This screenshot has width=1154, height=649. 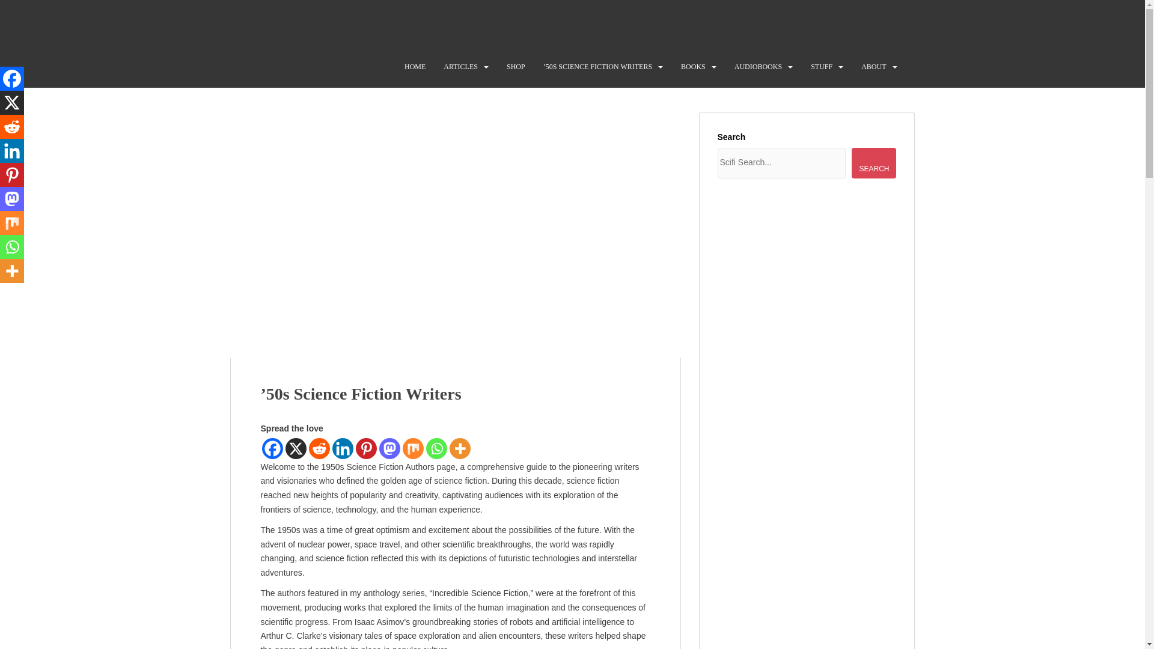 I want to click on Reddit, so click(x=320, y=448).